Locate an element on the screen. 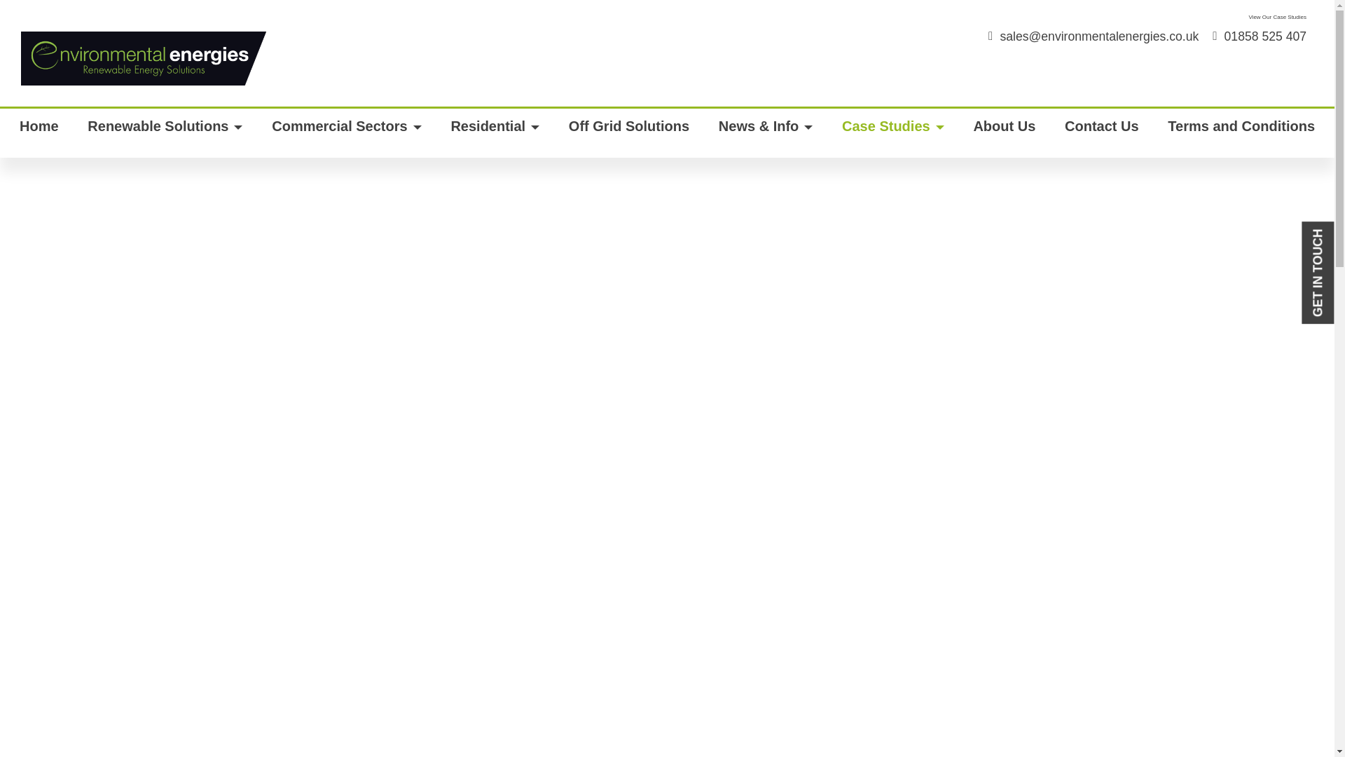  Off Grid Solutions is located at coordinates (629, 133).